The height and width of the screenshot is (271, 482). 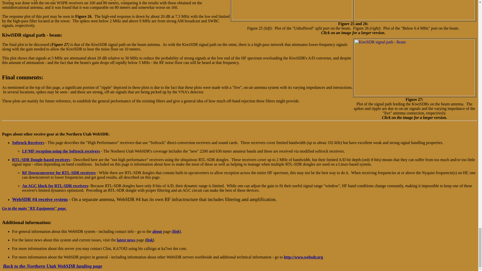 I want to click on Go to the main "RX Equipment" page., so click(x=34, y=208).